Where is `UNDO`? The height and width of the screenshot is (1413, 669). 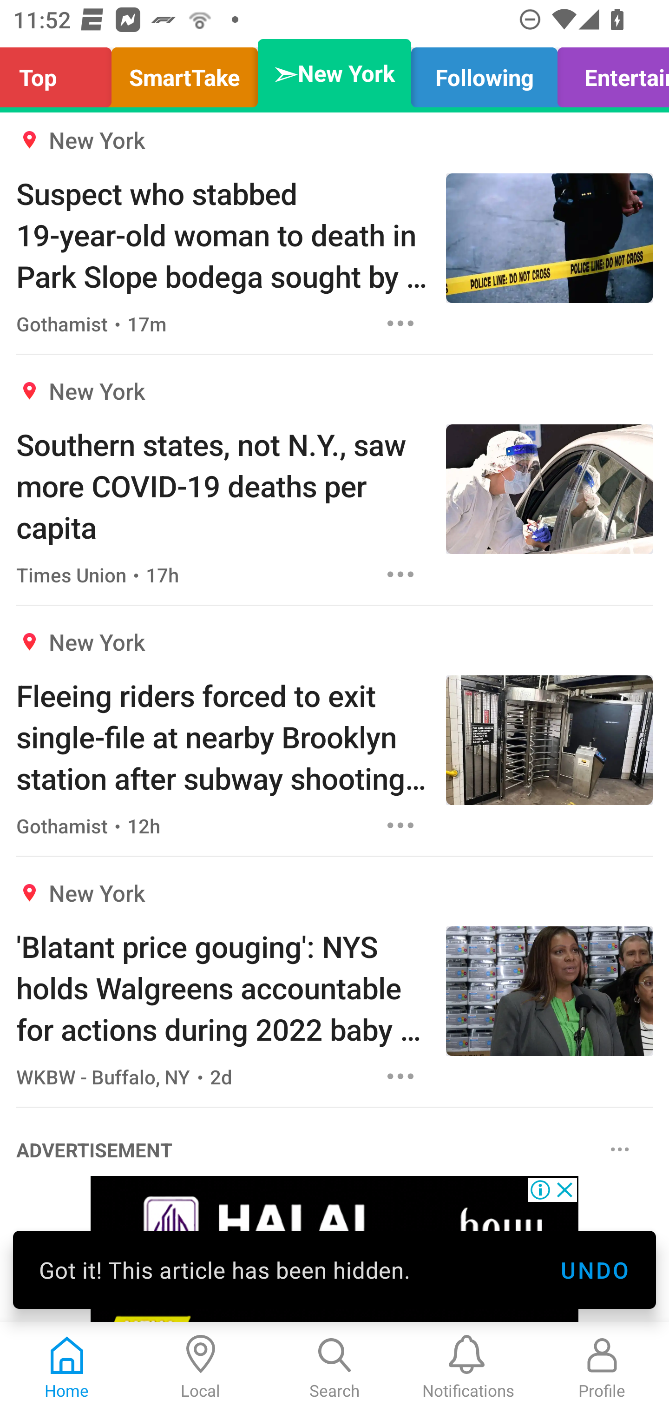 UNDO is located at coordinates (595, 1269).